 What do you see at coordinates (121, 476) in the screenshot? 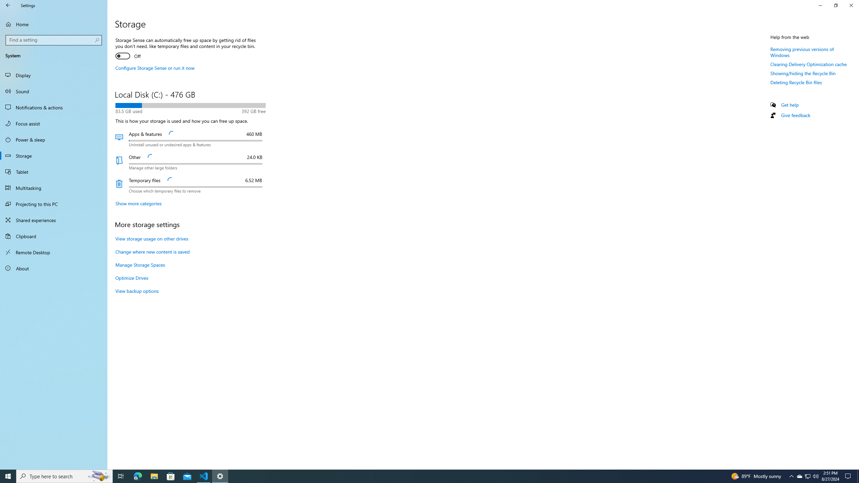
I see `Task View` at bounding box center [121, 476].